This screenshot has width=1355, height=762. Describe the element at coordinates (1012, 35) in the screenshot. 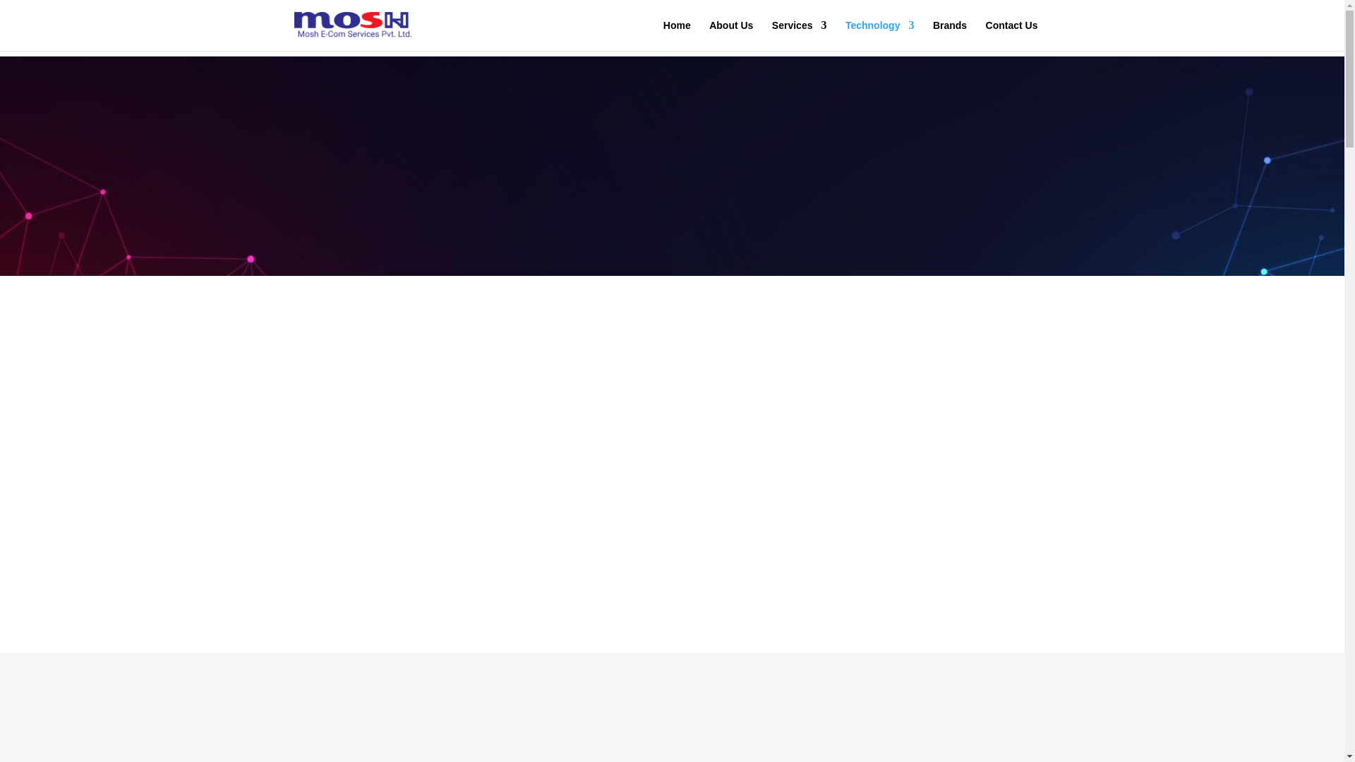

I see `Contact Us` at that location.